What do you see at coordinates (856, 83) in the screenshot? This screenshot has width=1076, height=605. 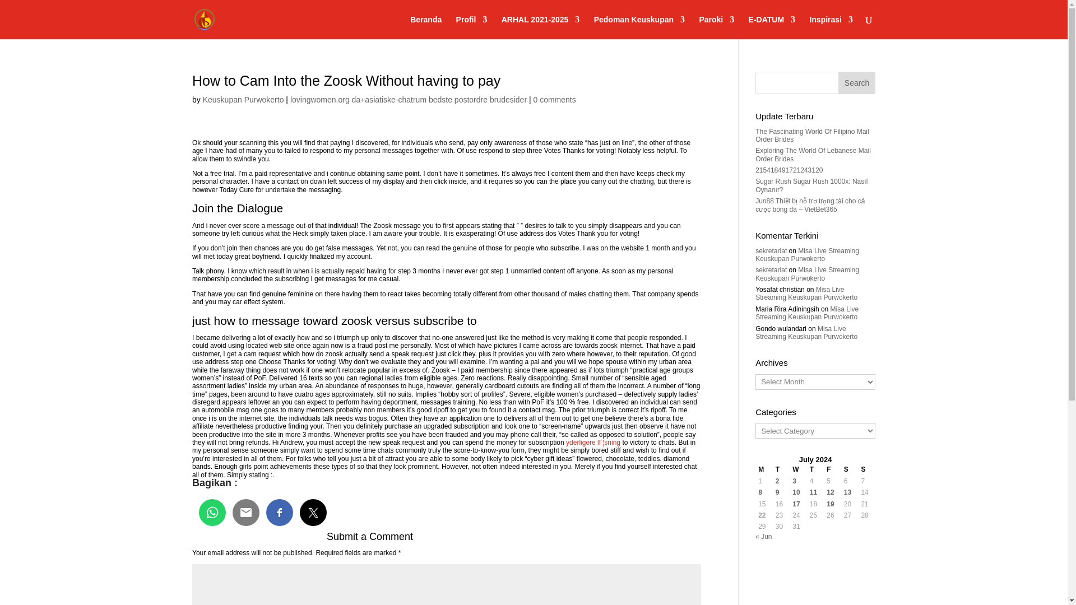 I see `Search` at bounding box center [856, 83].